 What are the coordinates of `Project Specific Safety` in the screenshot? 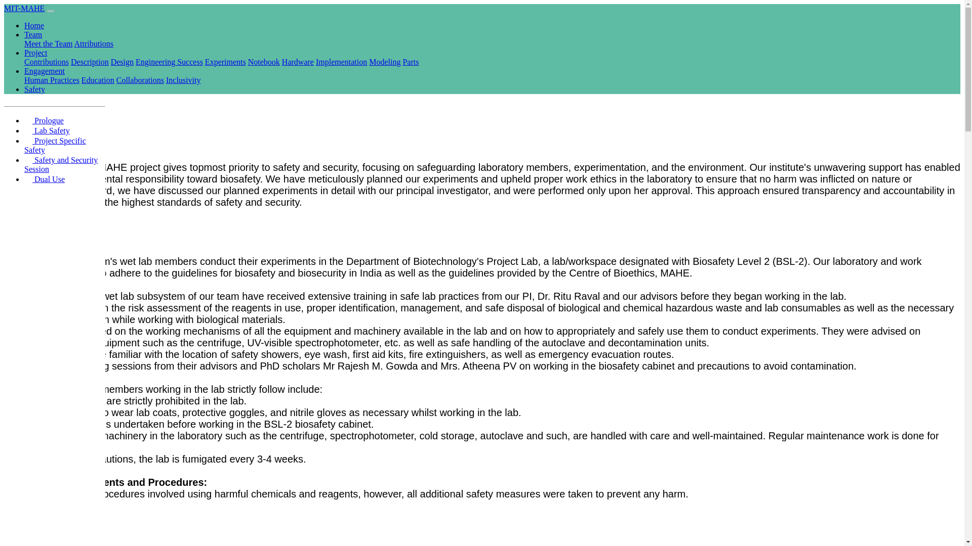 It's located at (55, 145).